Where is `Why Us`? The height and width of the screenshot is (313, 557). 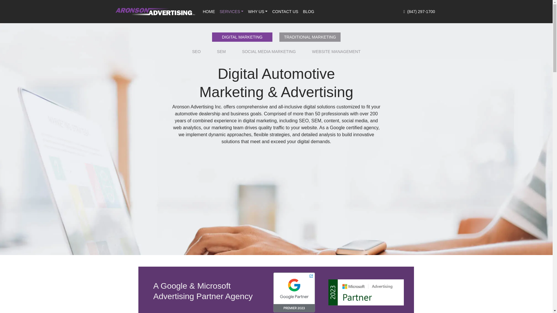 Why Us is located at coordinates (258, 12).